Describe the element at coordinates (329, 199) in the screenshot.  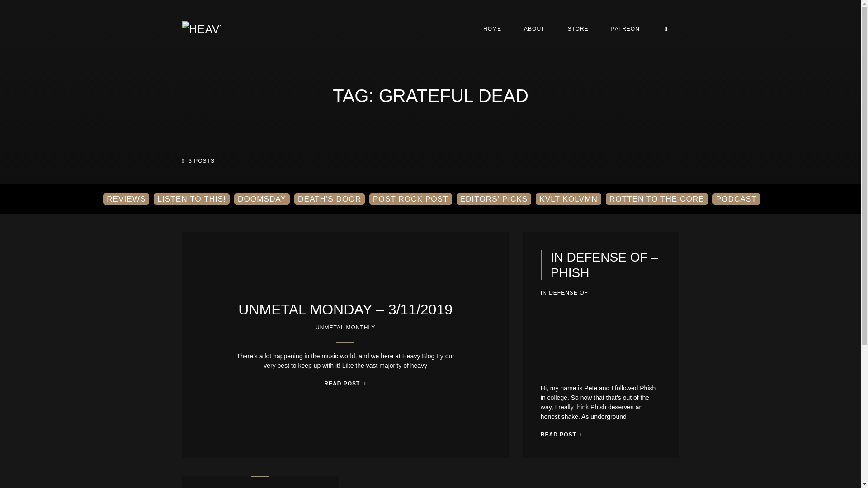
I see `DEATH'S DOOR` at that location.